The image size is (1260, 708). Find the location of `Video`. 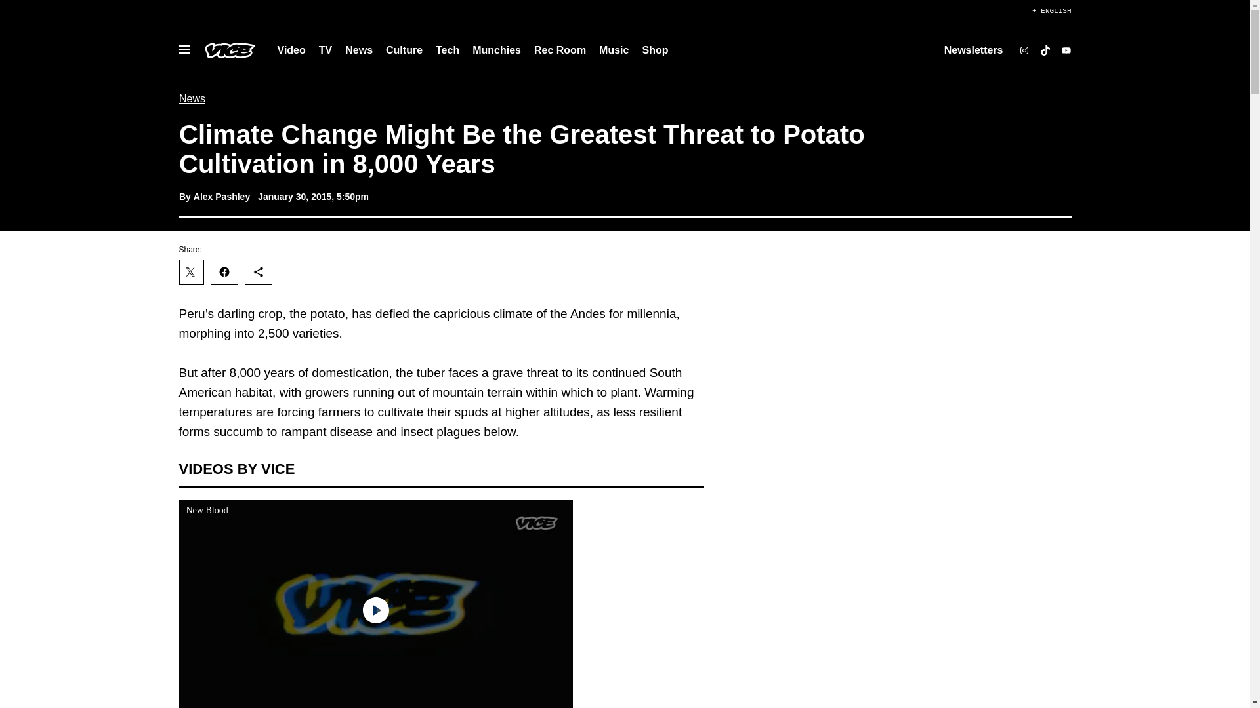

Video is located at coordinates (291, 50).